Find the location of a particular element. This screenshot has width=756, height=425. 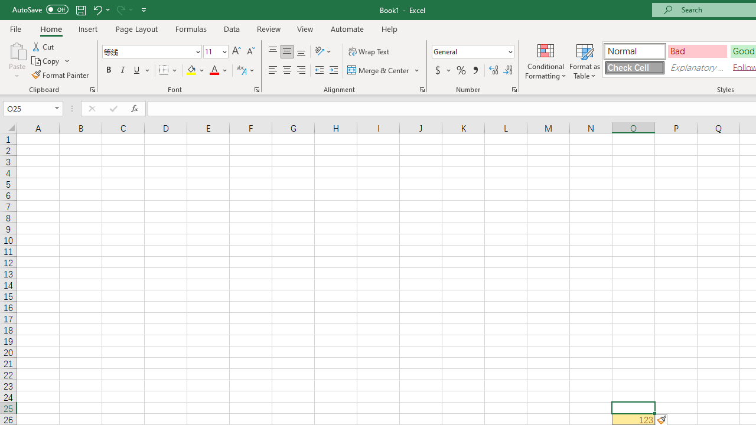

Format Cell Font is located at coordinates (256, 90).